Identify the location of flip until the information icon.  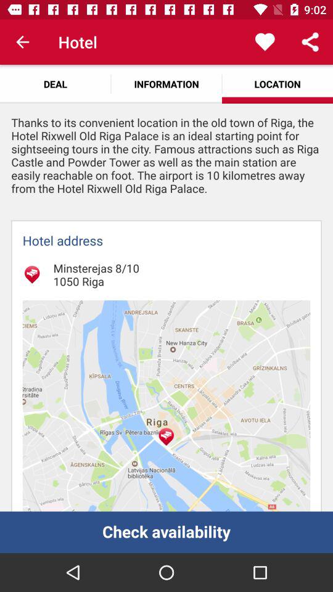
(166, 84).